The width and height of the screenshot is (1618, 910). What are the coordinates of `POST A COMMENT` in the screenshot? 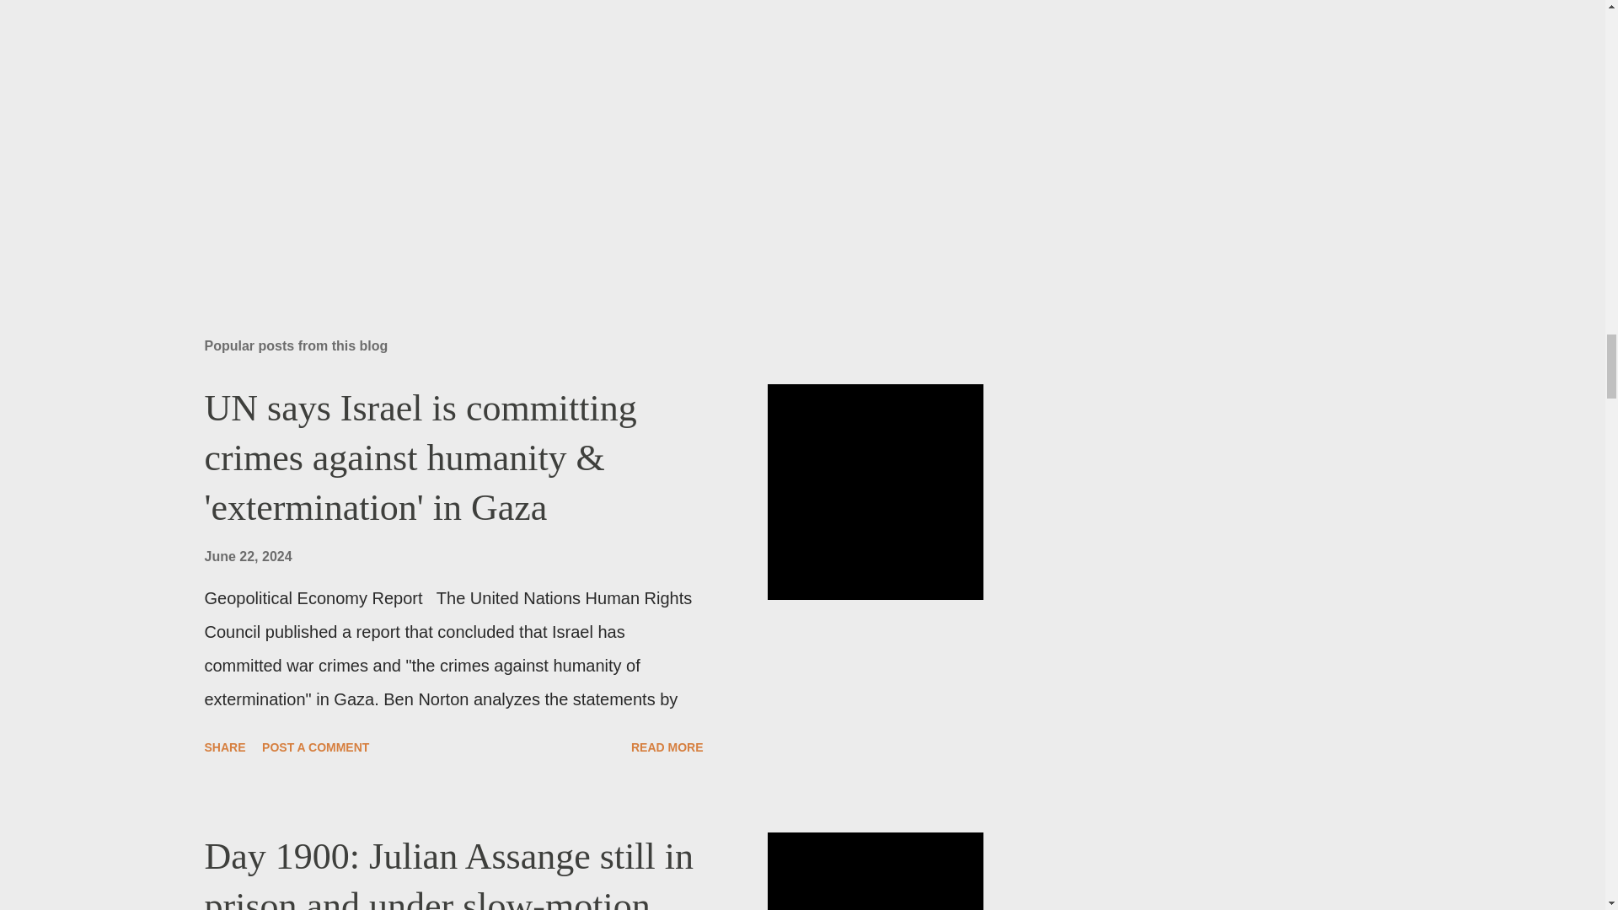 It's located at (315, 747).